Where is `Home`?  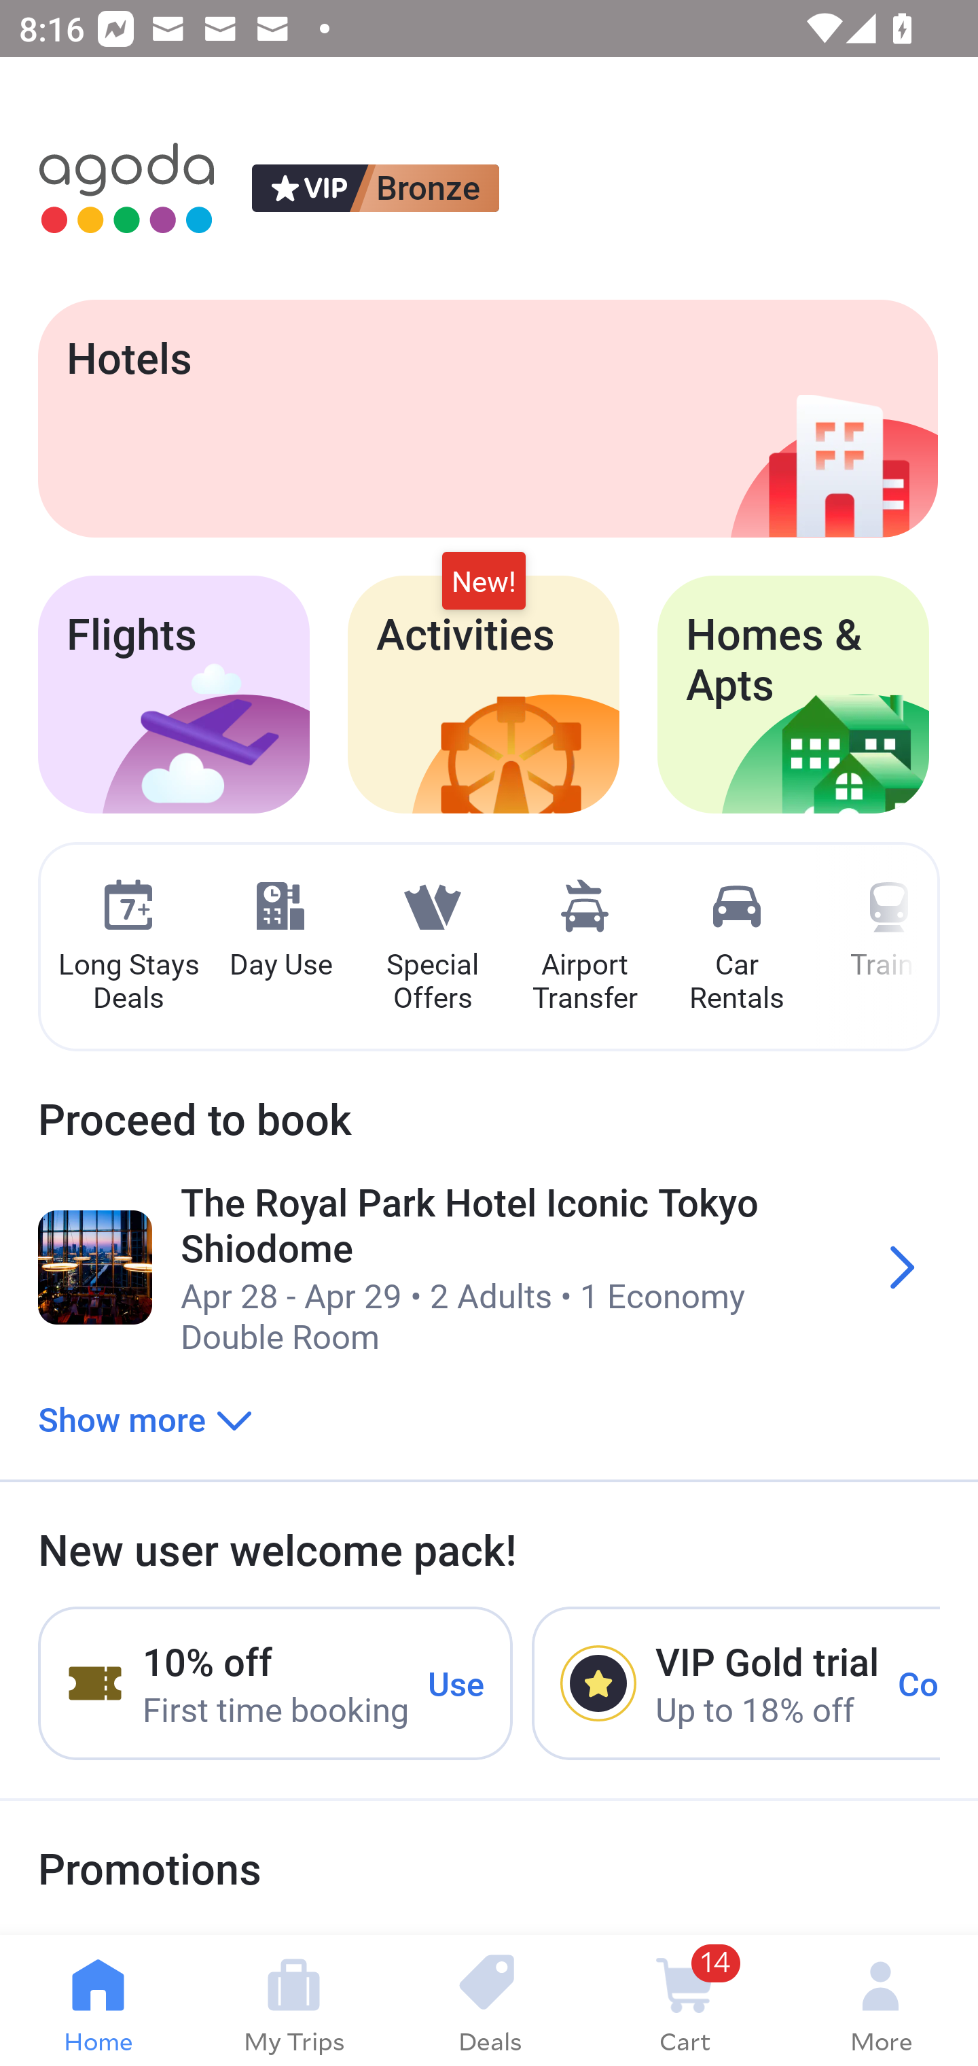 Home is located at coordinates (98, 2001).